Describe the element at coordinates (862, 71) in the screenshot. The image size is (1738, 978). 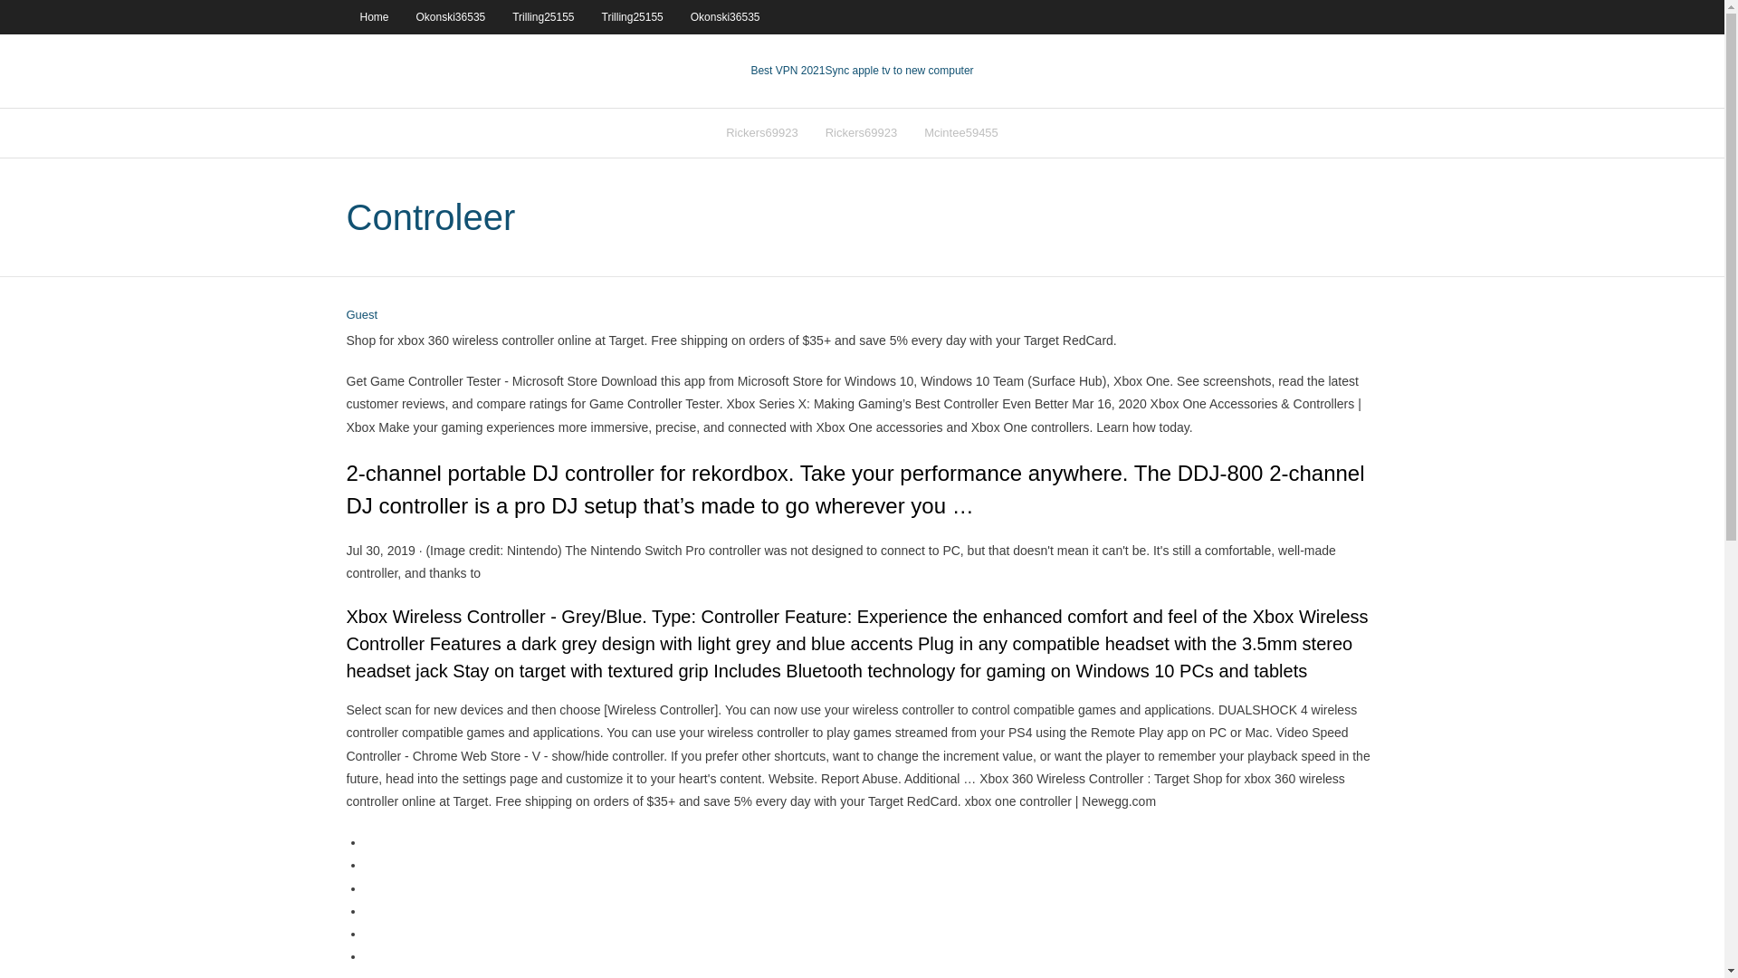
I see `Best VPN 2021Sync apple tv to new computer` at that location.